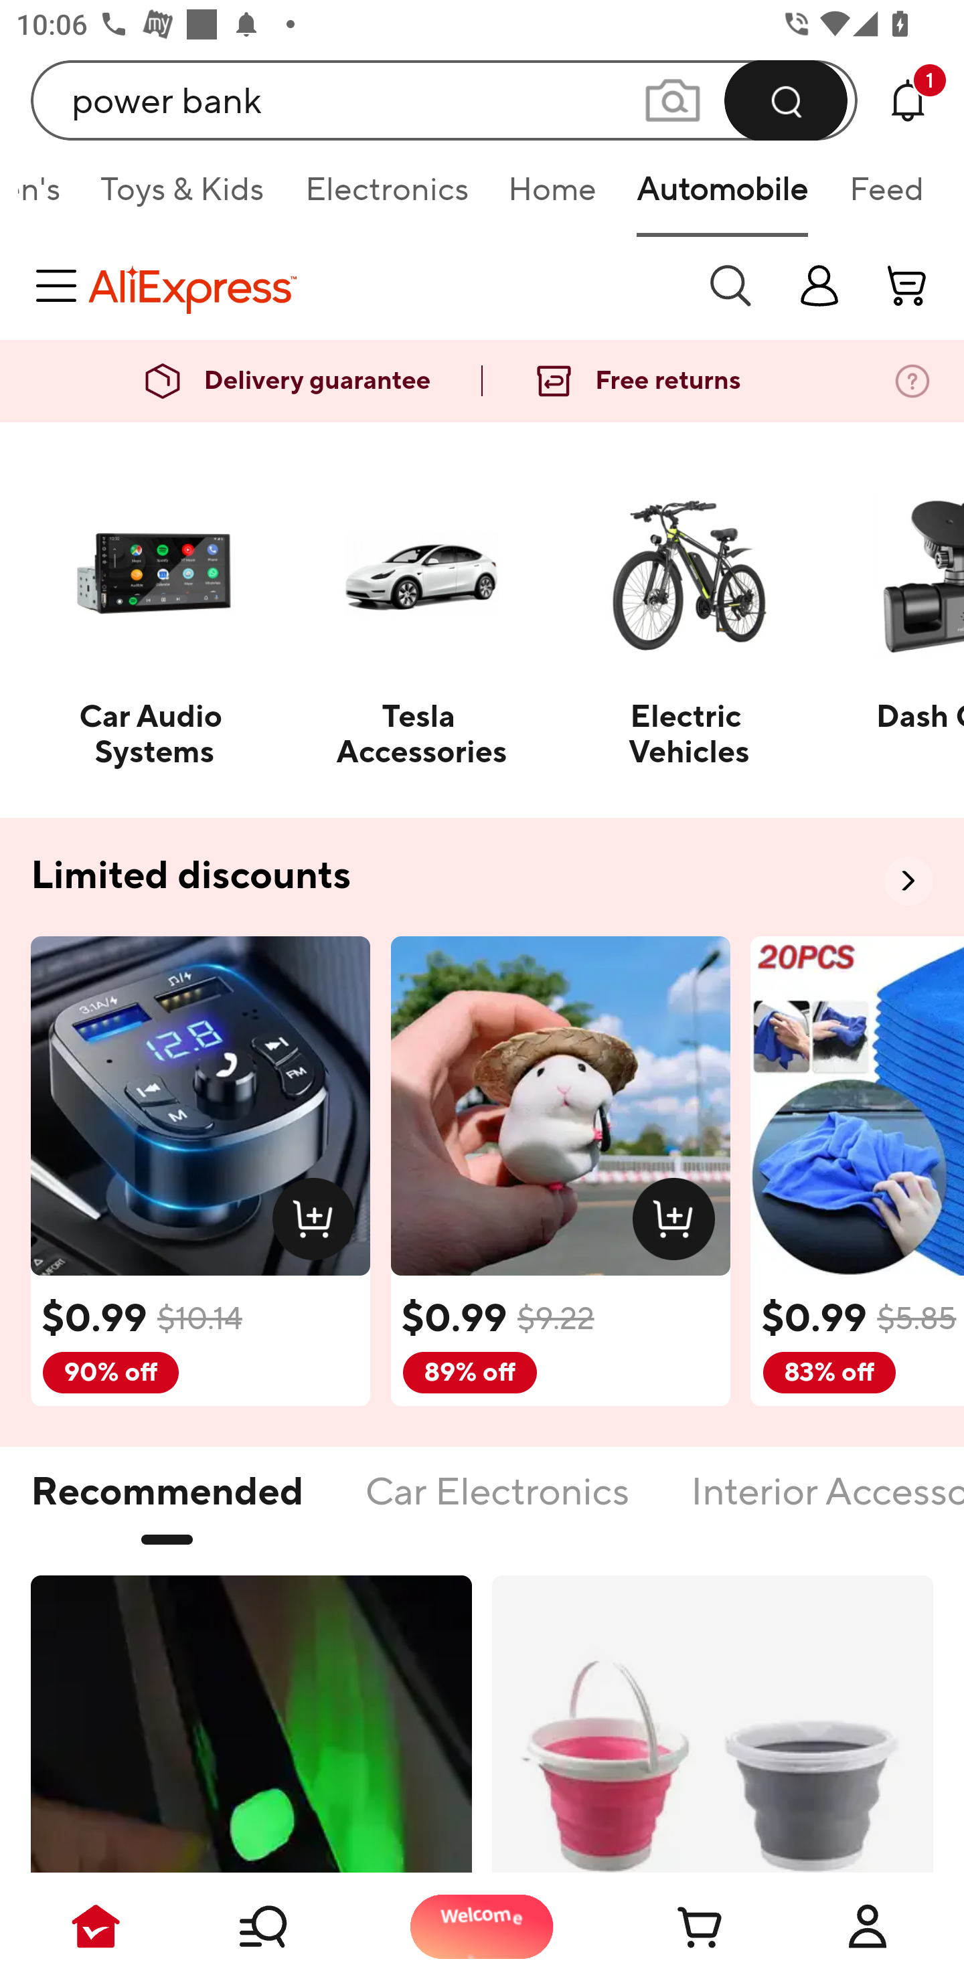 The image size is (964, 1981). What do you see at coordinates (827, 1505) in the screenshot?
I see `Interior Accessories` at bounding box center [827, 1505].